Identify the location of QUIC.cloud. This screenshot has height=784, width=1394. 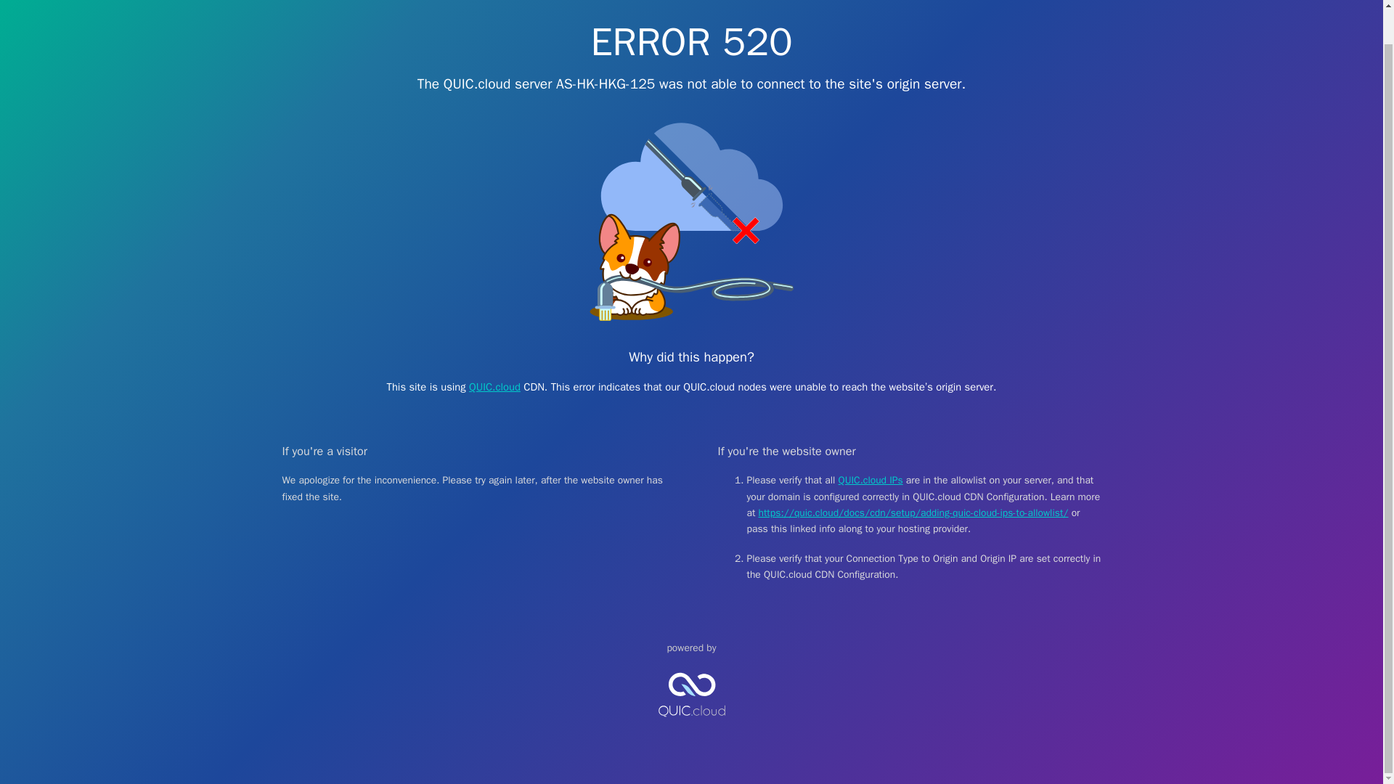
(691, 729).